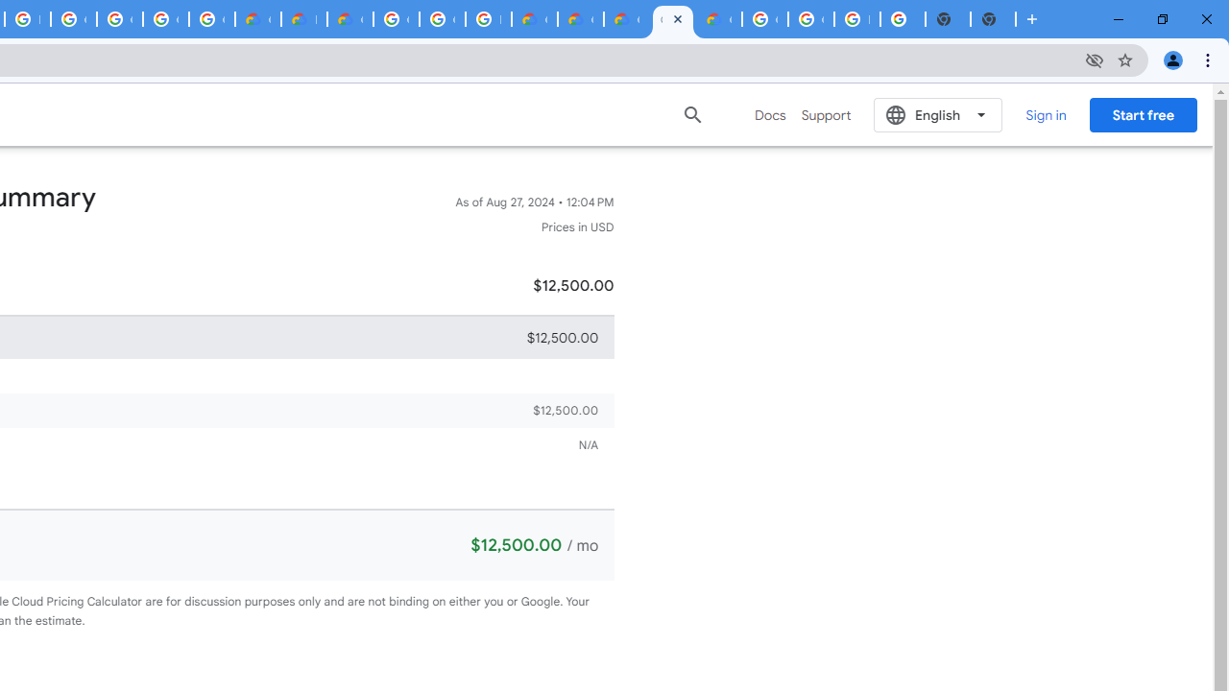 The image size is (1229, 691). What do you see at coordinates (211, 19) in the screenshot?
I see `Google Workspace - Specific Terms` at bounding box center [211, 19].